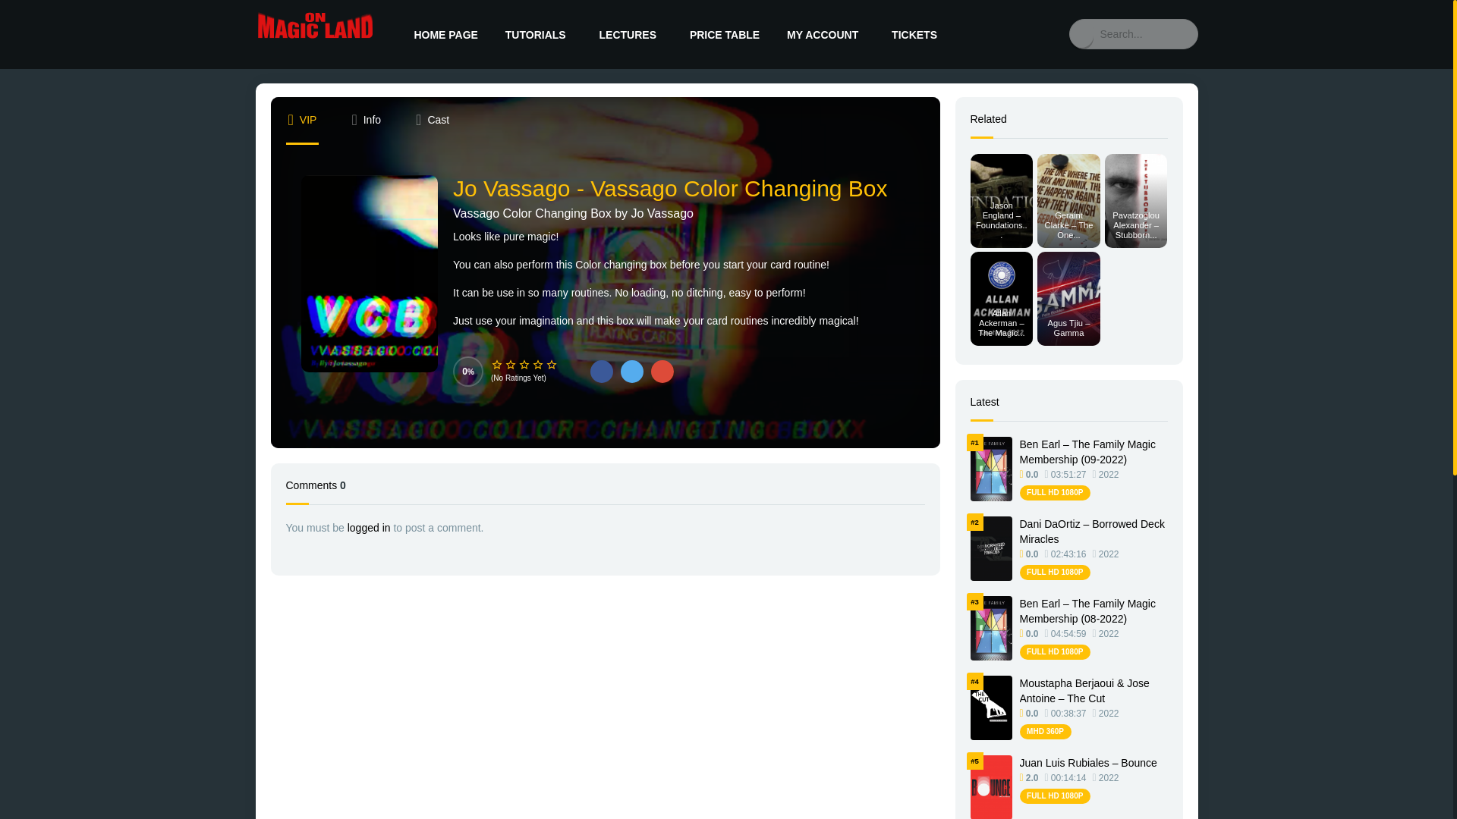 The width and height of the screenshot is (1457, 819). What do you see at coordinates (551, 365) in the screenshot?
I see `5 Stars` at bounding box center [551, 365].